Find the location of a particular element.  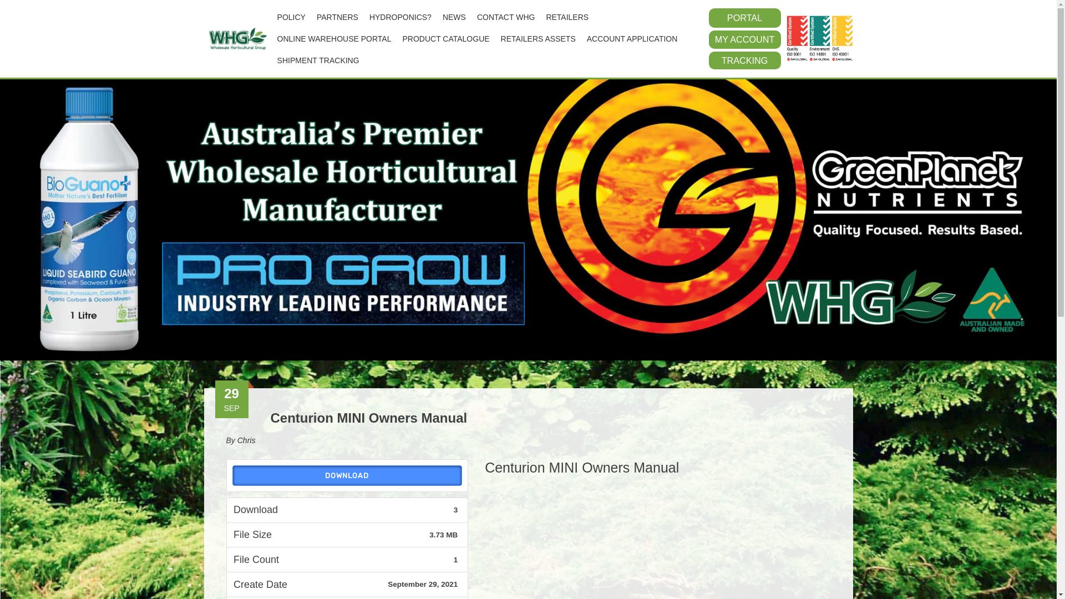

Search is located at coordinates (31, 13).